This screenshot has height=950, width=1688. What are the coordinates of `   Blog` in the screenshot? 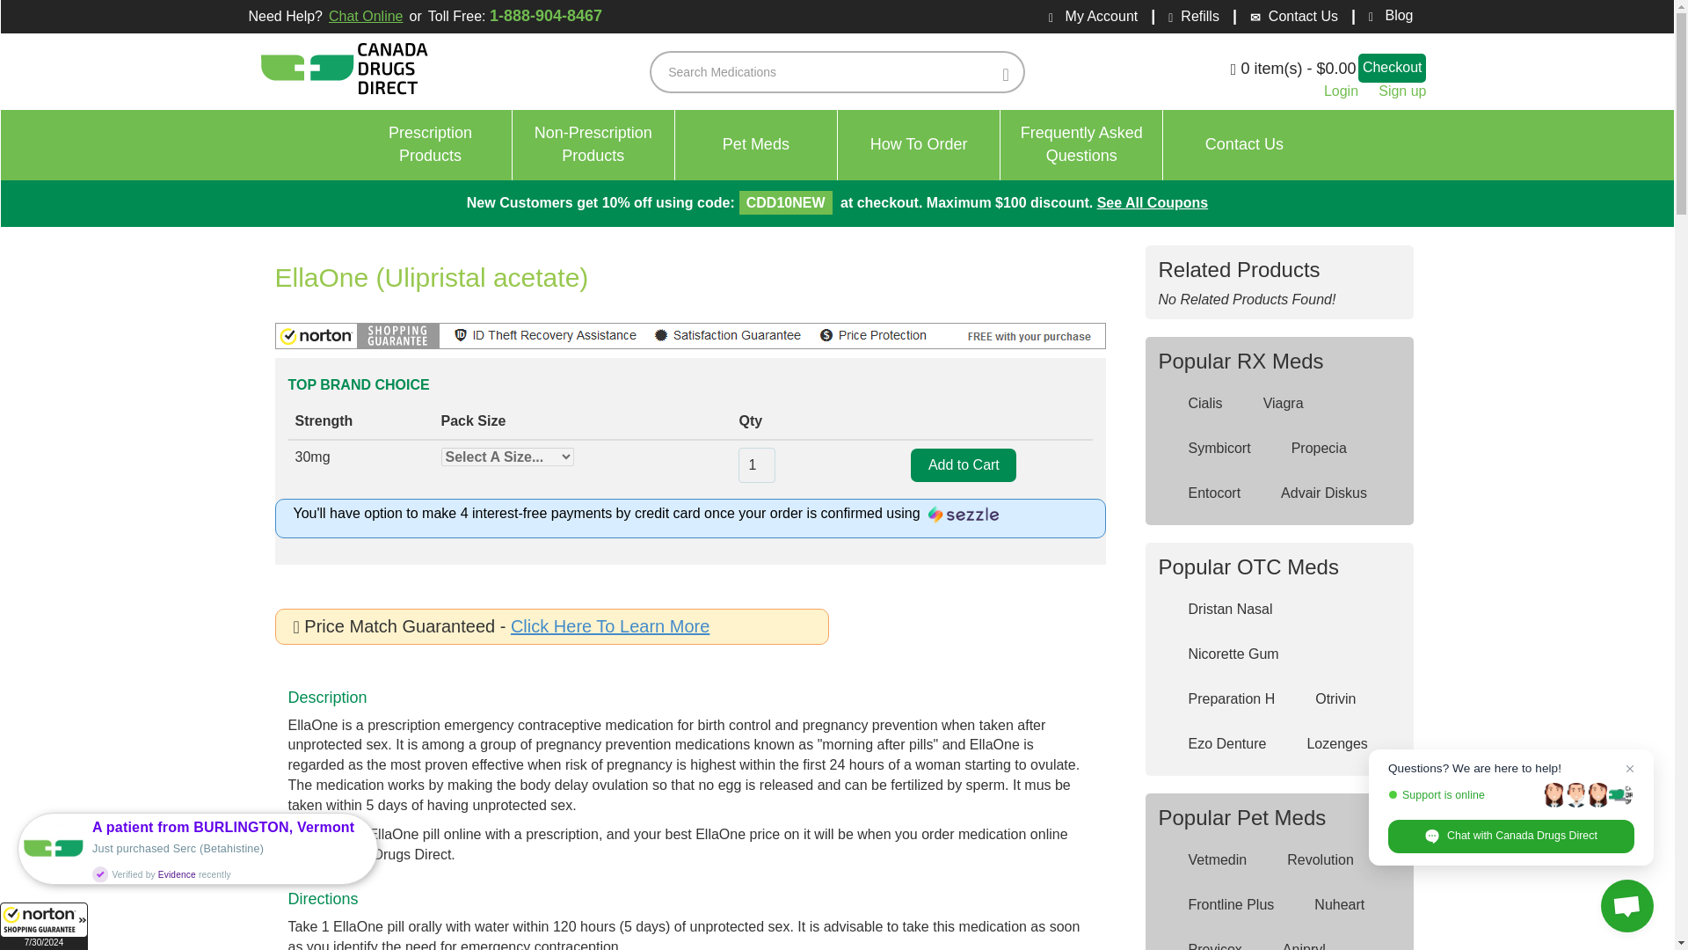 It's located at (1384, 16).